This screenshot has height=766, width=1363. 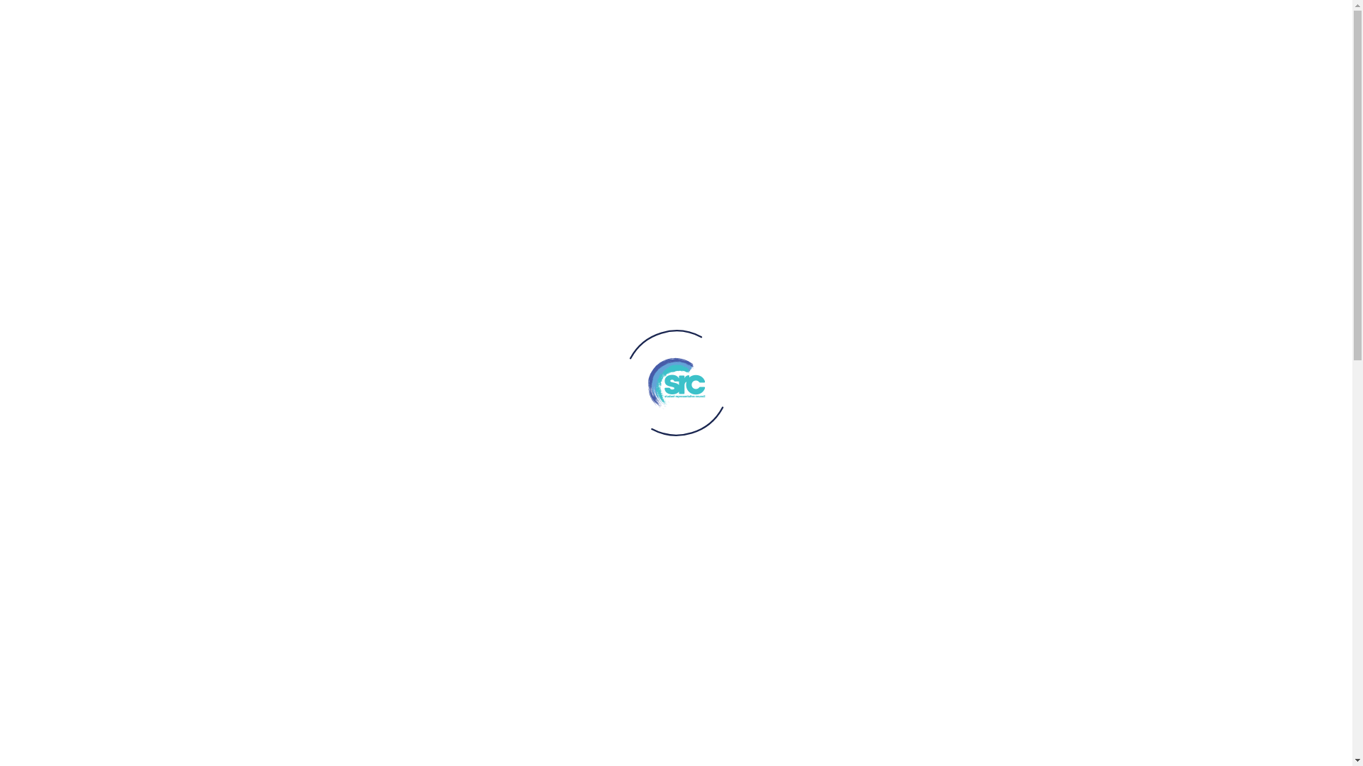 I want to click on Courses, so click(x=1001, y=48).